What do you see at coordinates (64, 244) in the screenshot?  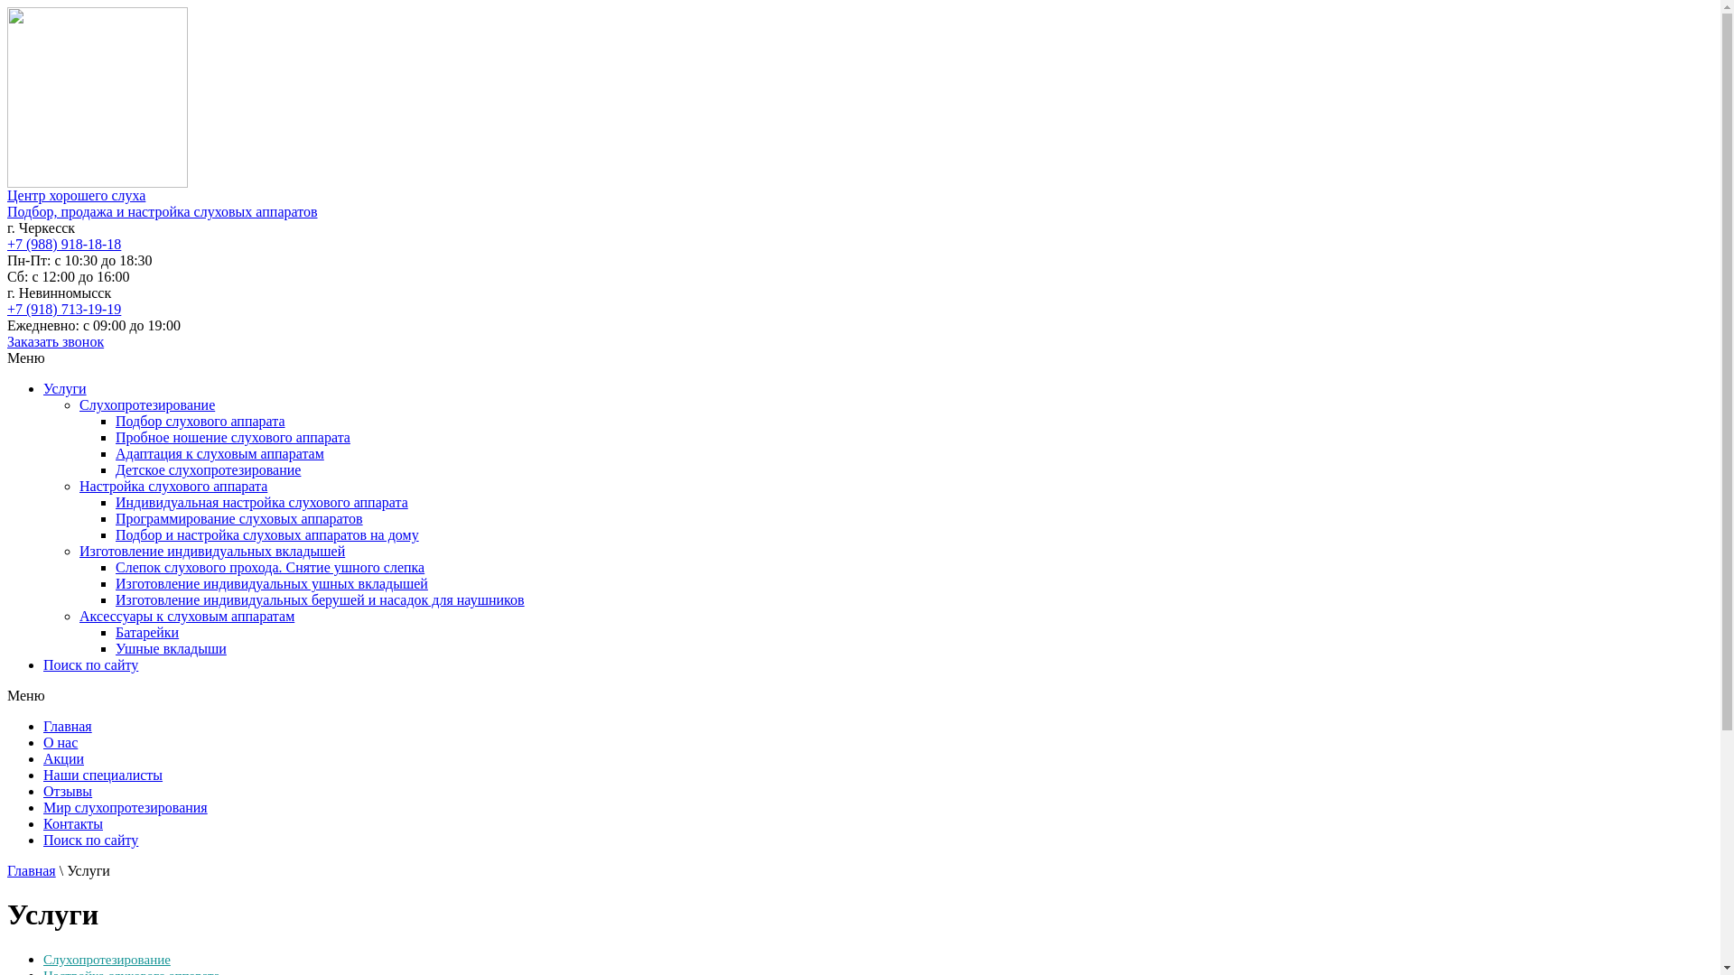 I see `+7 (988) 918-18-18` at bounding box center [64, 244].